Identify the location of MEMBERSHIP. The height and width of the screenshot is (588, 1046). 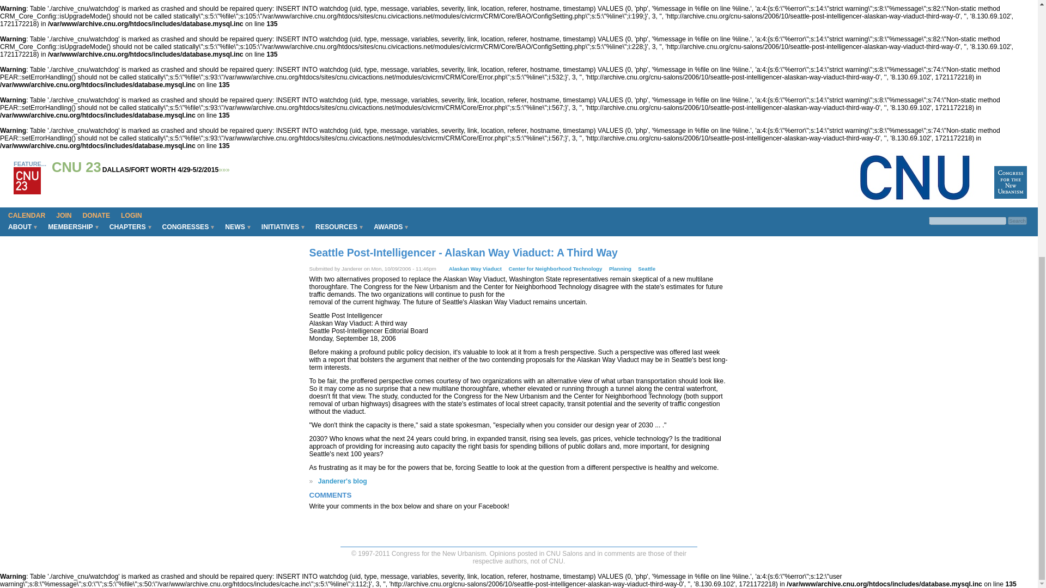
(72, 226).